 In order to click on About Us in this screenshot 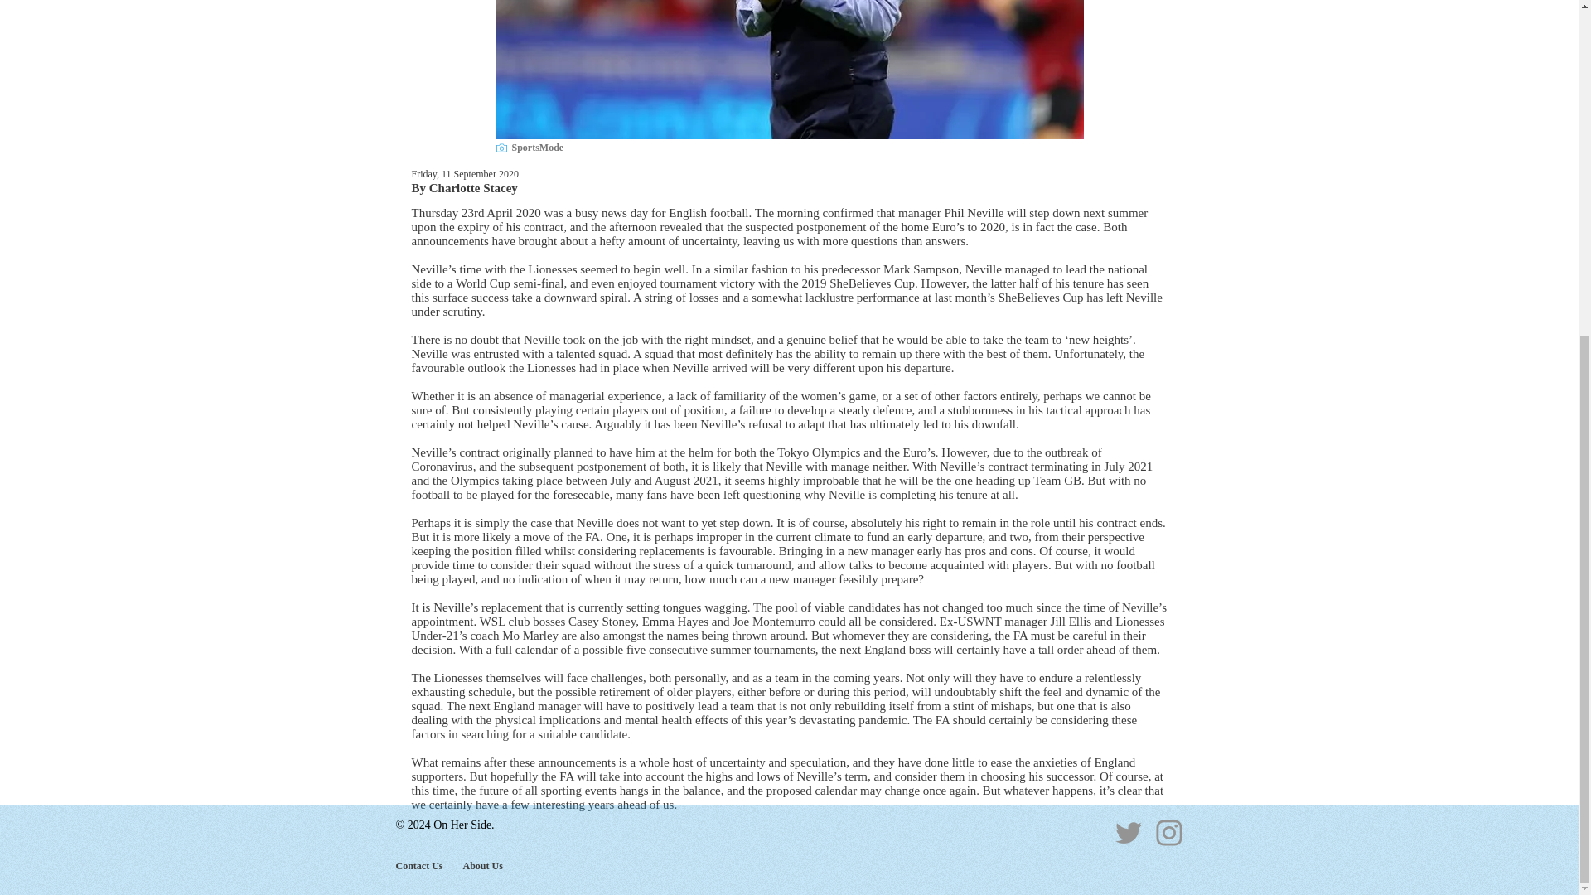, I will do `click(482, 865)`.